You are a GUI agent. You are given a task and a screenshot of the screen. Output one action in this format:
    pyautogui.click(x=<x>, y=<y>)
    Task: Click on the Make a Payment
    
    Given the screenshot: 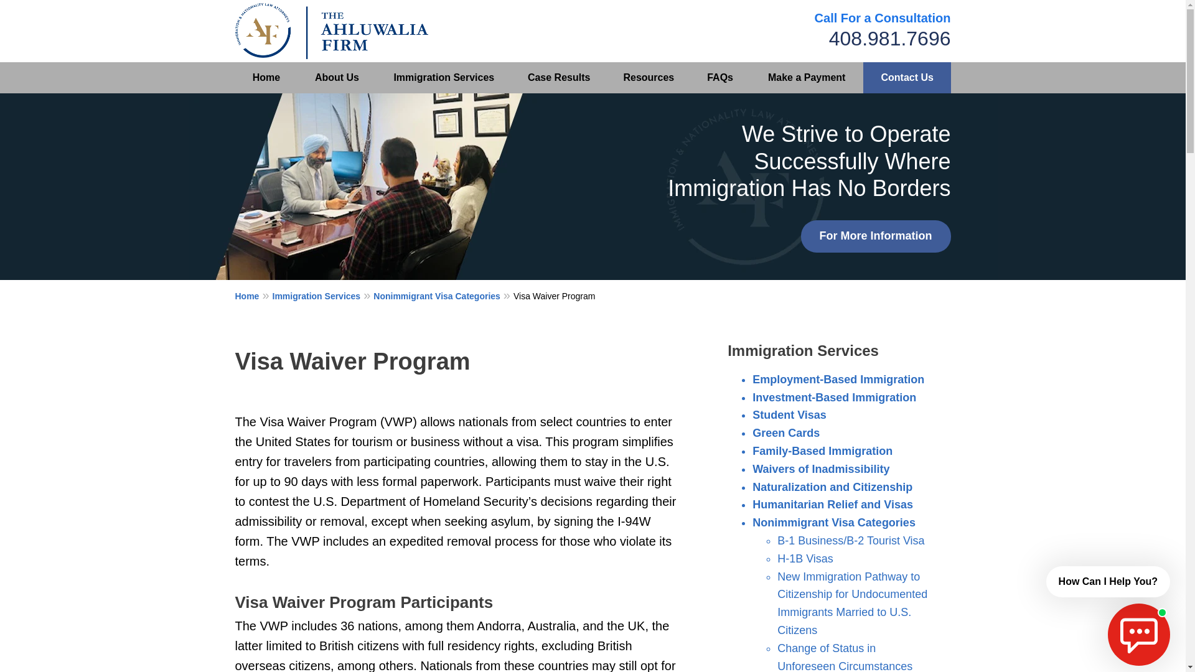 What is the action you would take?
    pyautogui.click(x=807, y=78)
    